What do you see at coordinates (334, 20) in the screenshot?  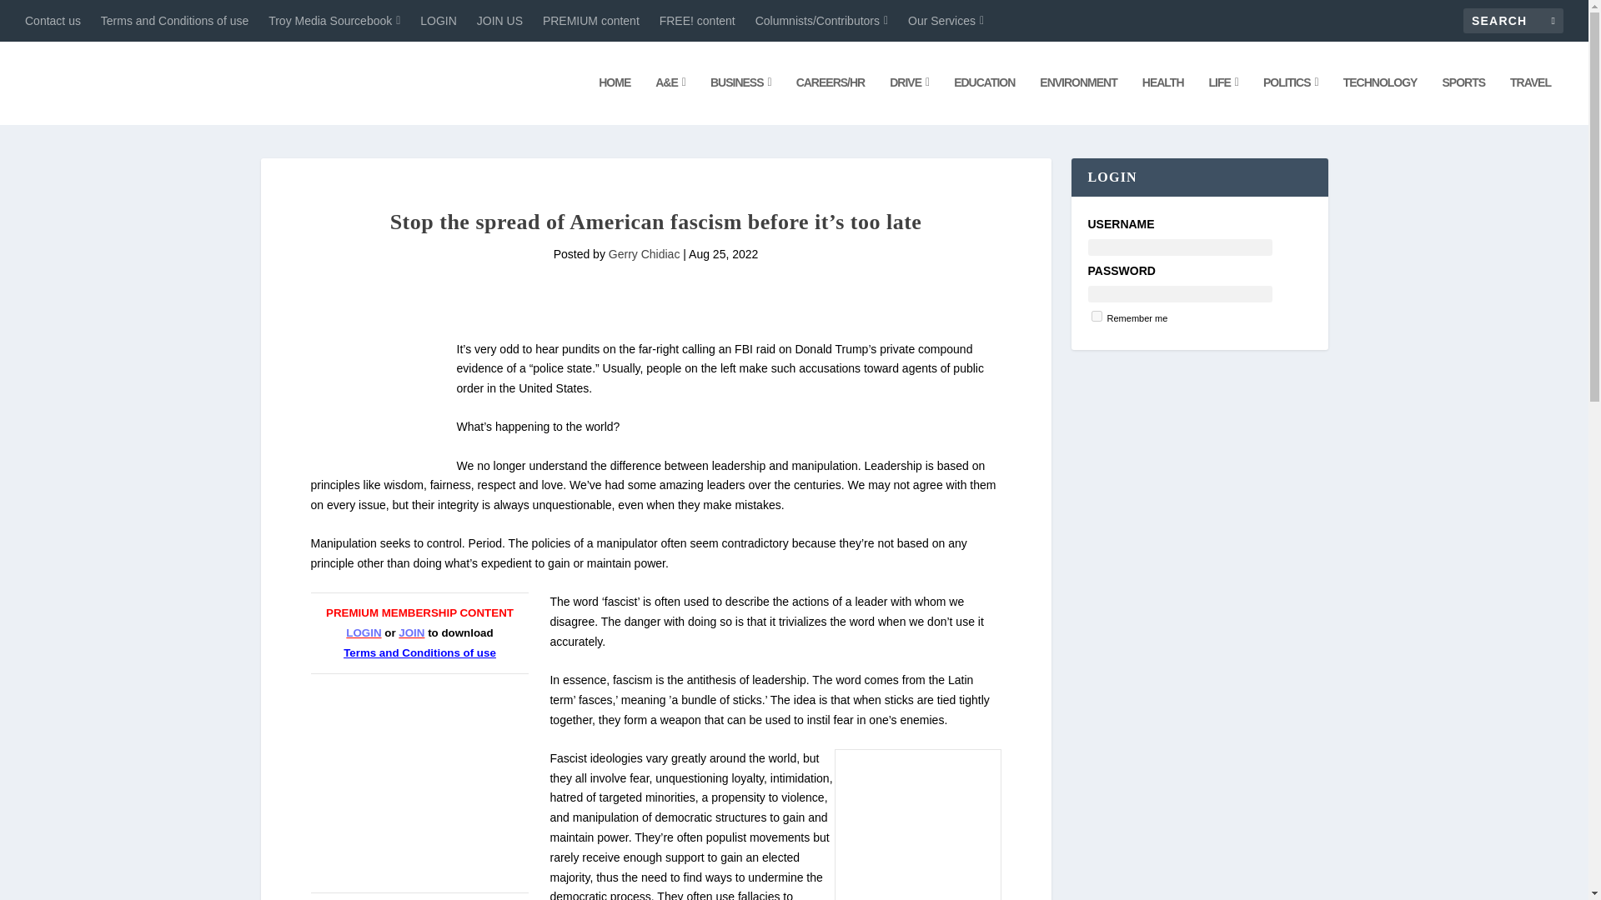 I see `Troy Media Sourcebook` at bounding box center [334, 20].